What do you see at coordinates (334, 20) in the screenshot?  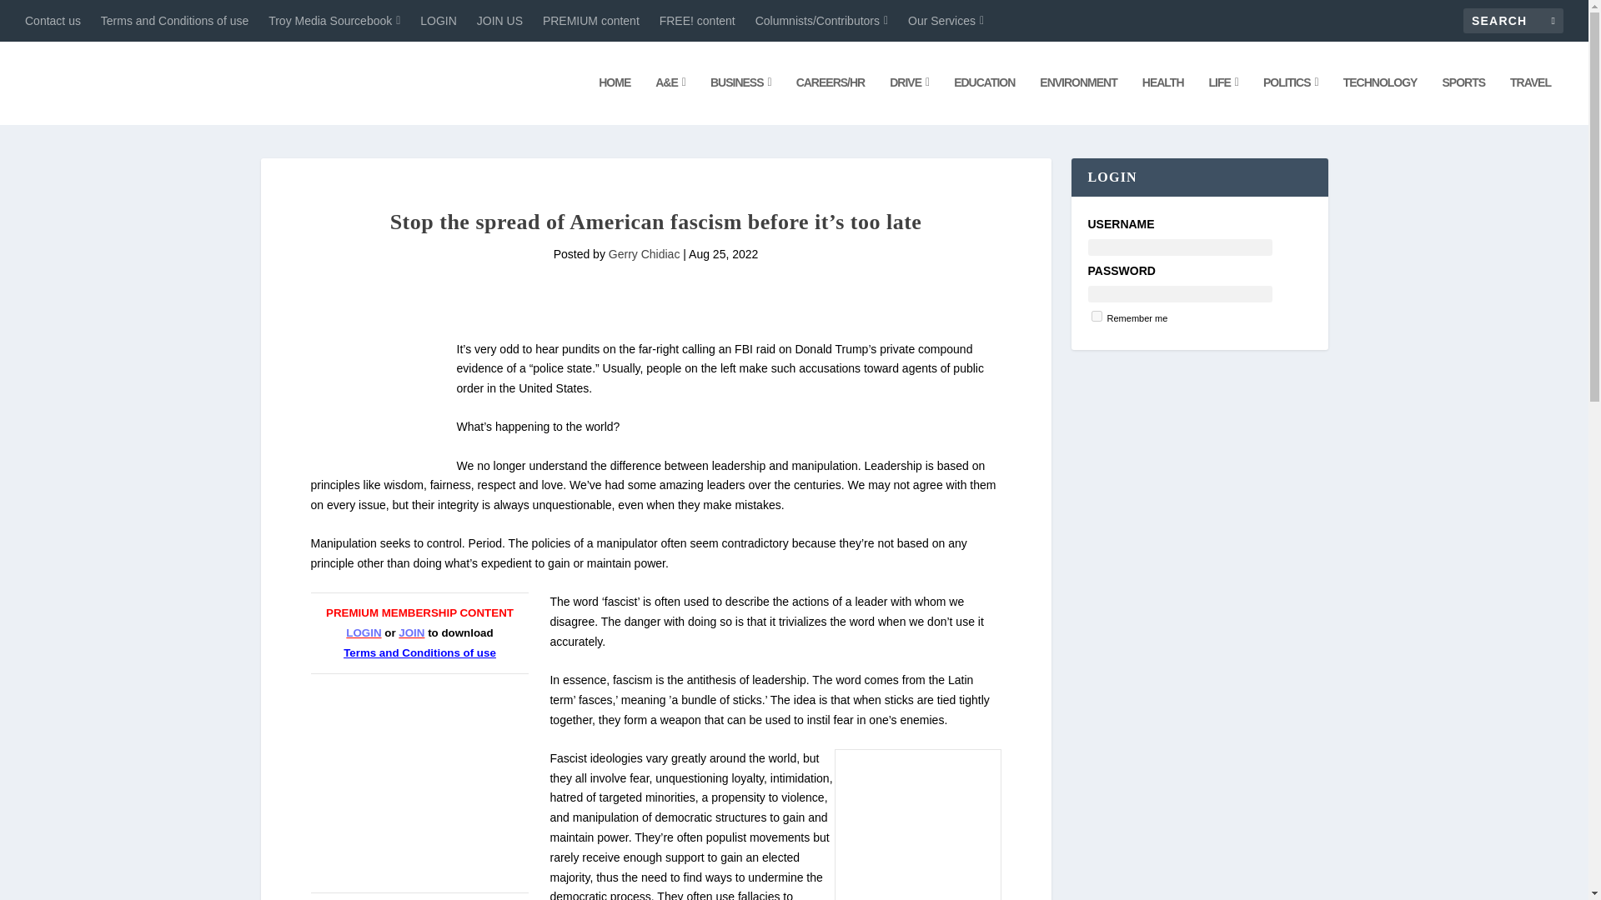 I see `Troy Media Sourcebook` at bounding box center [334, 20].